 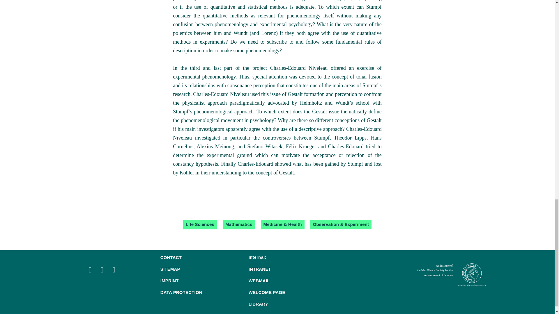 What do you see at coordinates (114, 271) in the screenshot?
I see `Follow Us on YouTube` at bounding box center [114, 271].